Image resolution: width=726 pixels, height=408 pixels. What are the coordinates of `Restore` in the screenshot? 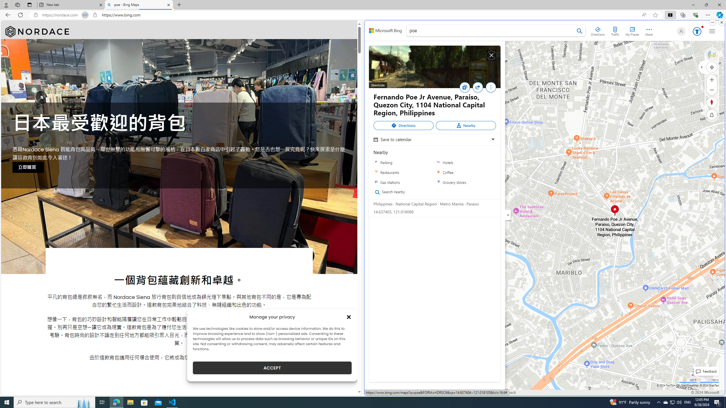 It's located at (706, 5).